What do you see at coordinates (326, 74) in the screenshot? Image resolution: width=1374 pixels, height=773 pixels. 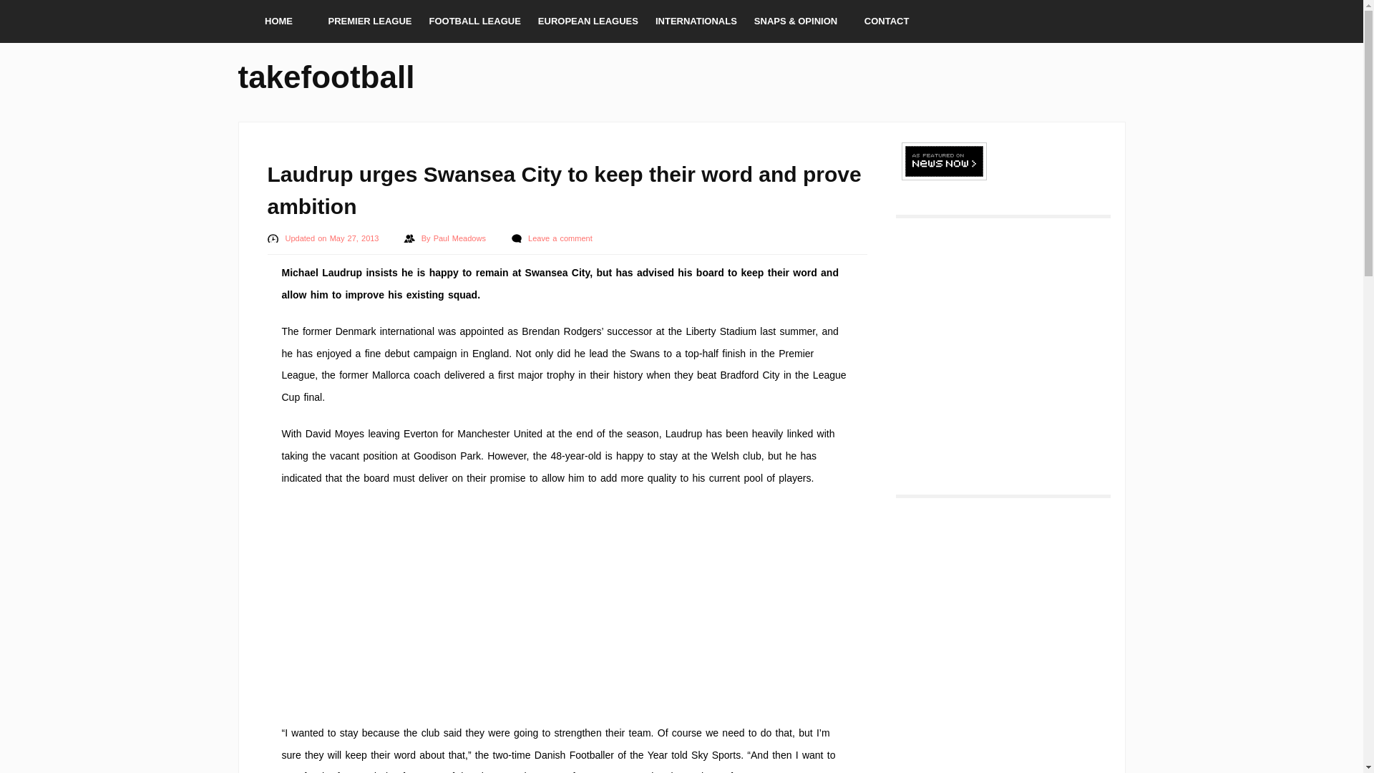 I see `takefootball` at bounding box center [326, 74].